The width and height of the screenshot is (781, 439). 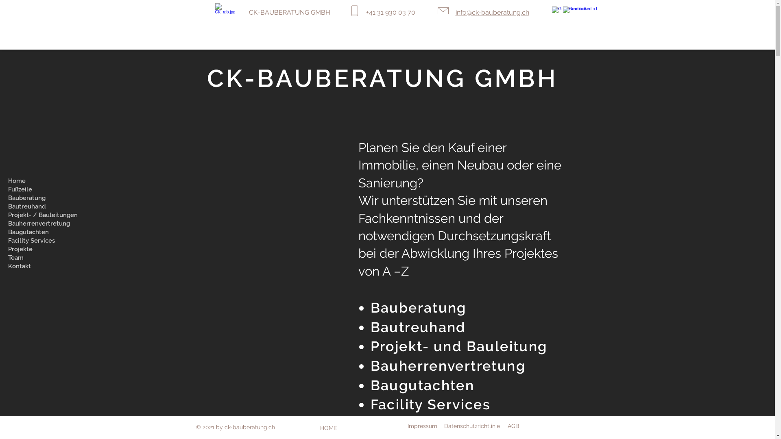 I want to click on AGB, so click(x=513, y=426).